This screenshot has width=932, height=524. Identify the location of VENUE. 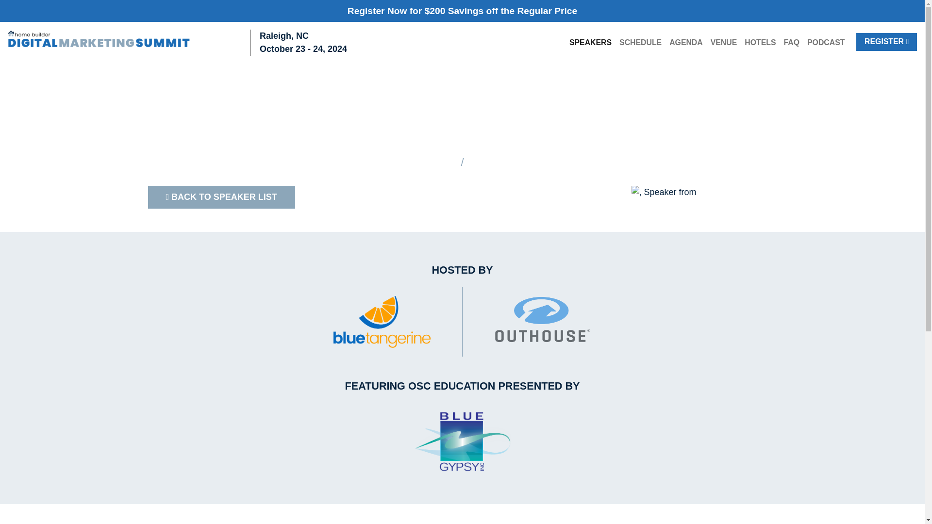
(723, 43).